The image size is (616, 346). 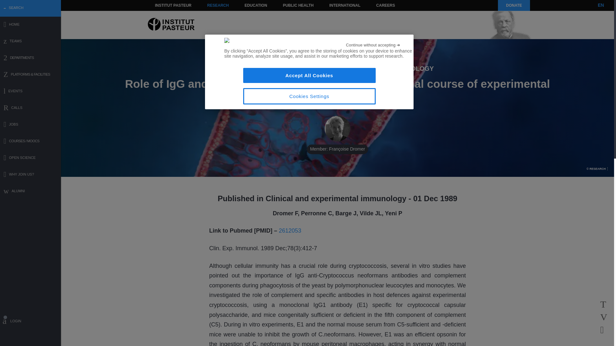 I want to click on RESEARCH, so click(x=218, y=5).